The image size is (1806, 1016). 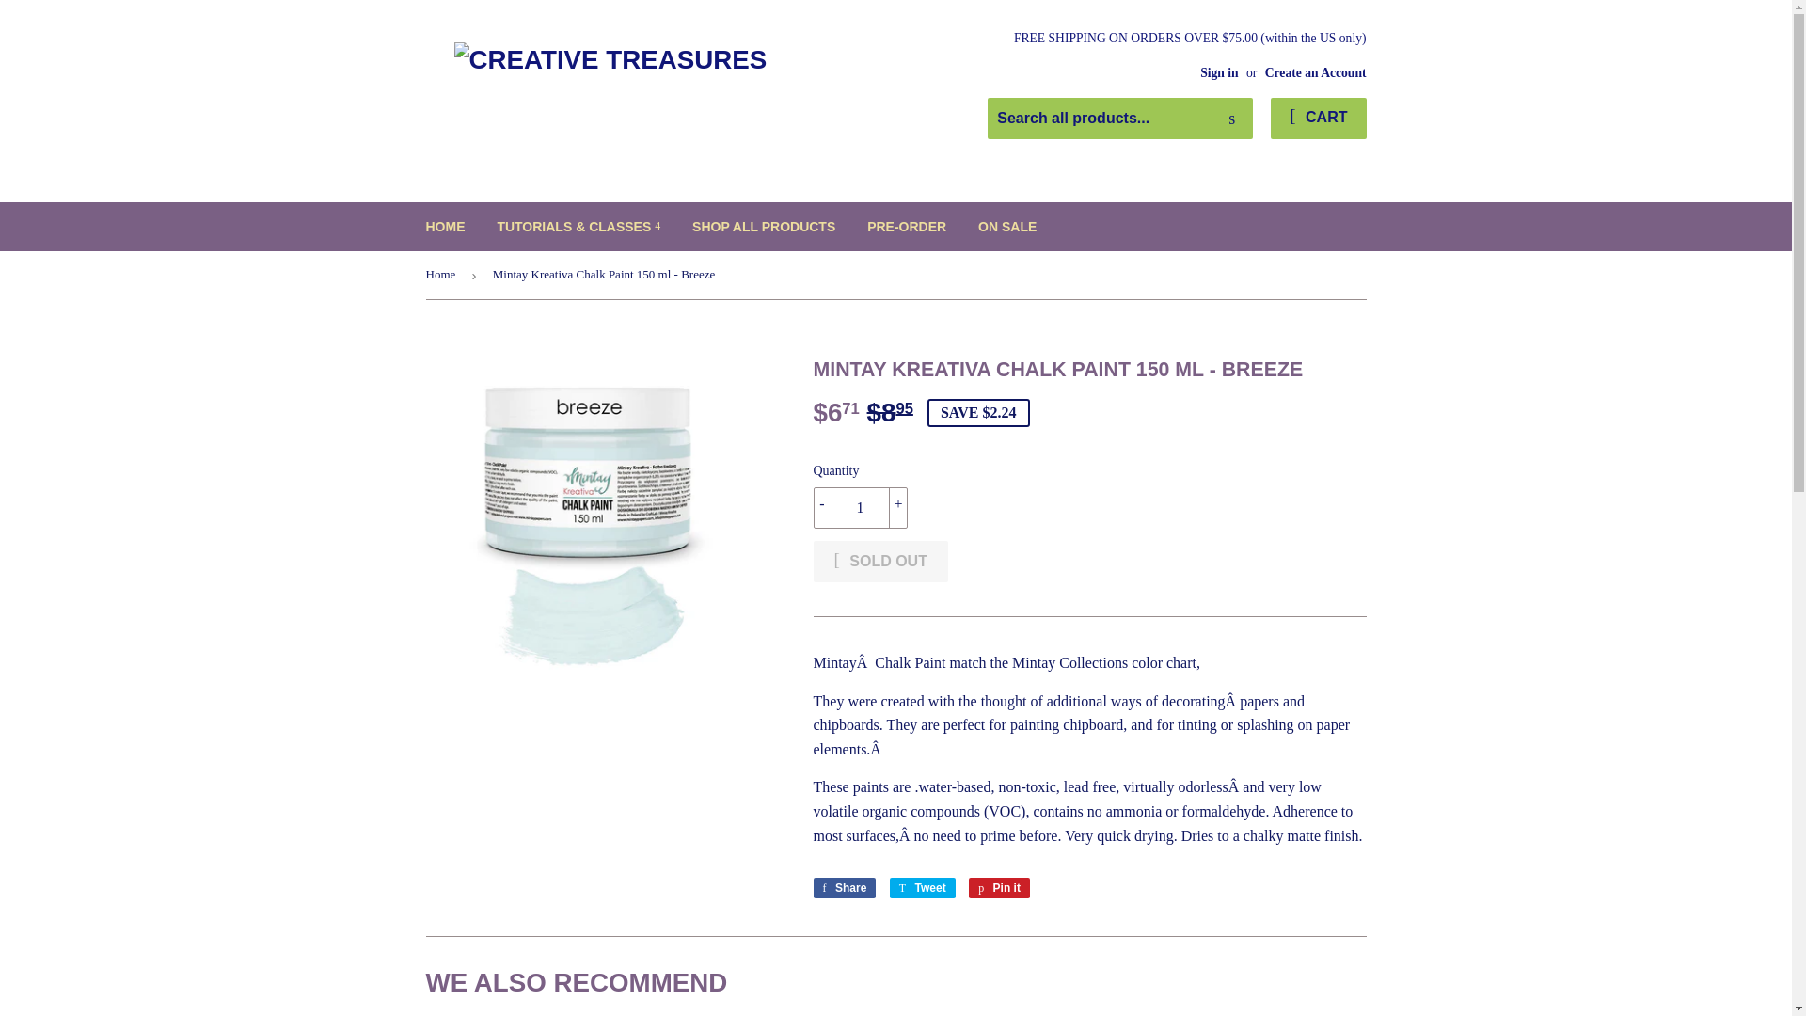 I want to click on Pin on Pinterest, so click(x=1007, y=226).